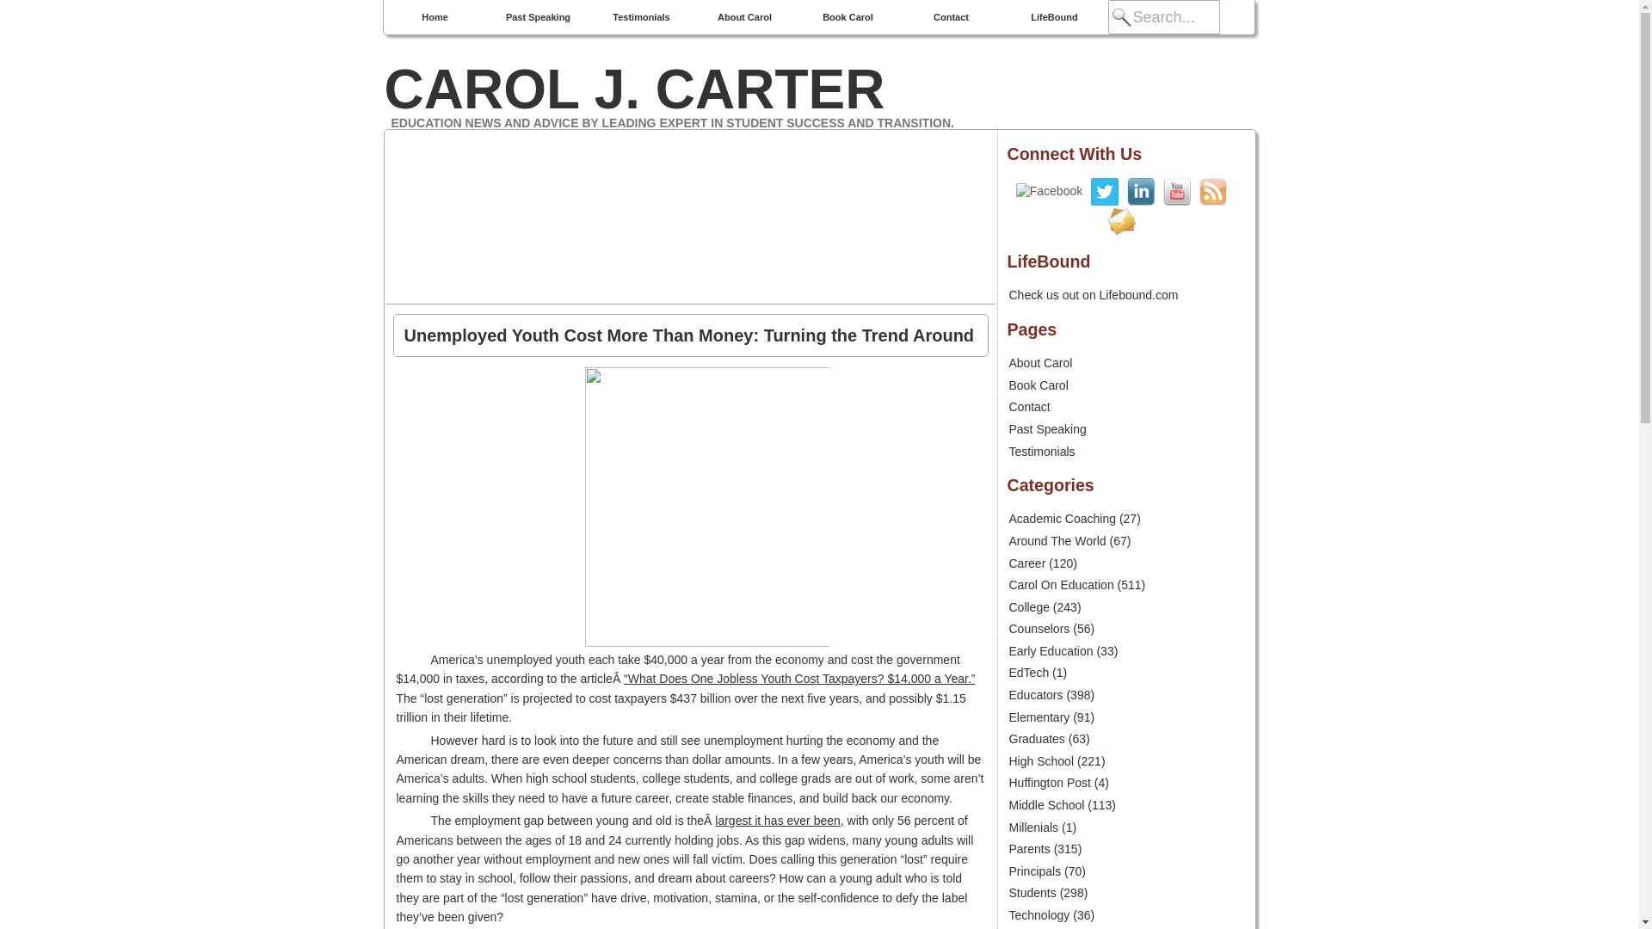 This screenshot has height=929, width=1652. What do you see at coordinates (1055, 17) in the screenshot?
I see `LifeBound` at bounding box center [1055, 17].